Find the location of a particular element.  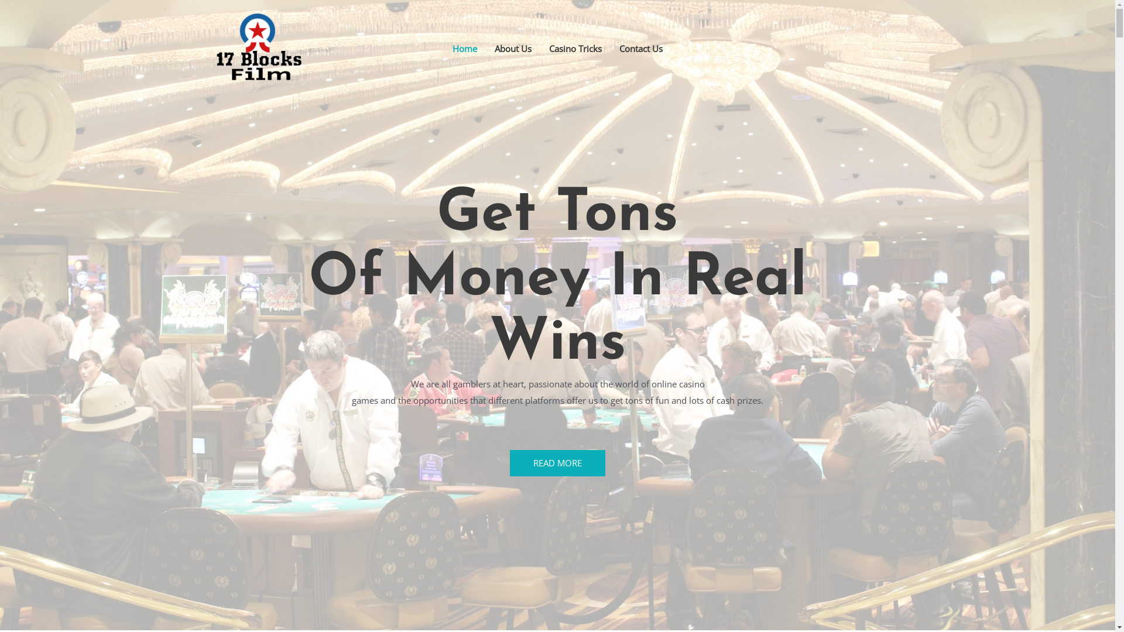

READ MORE is located at coordinates (557, 463).